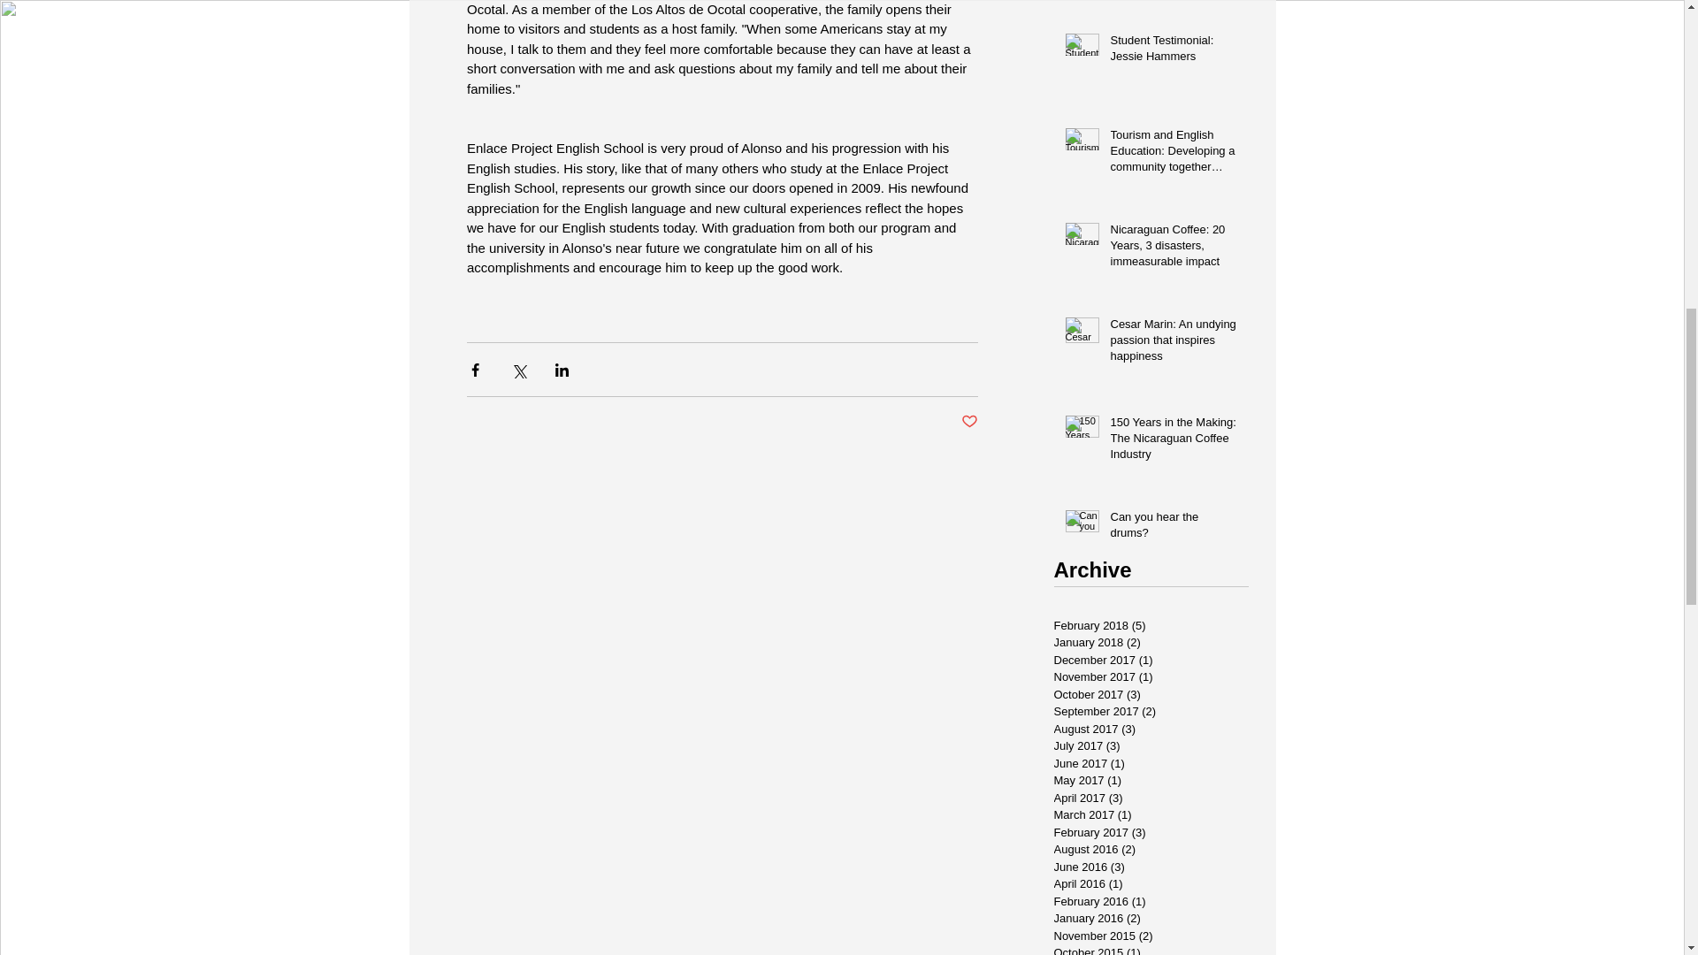 This screenshot has width=1698, height=955. Describe the element at coordinates (1174, 344) in the screenshot. I see `Cesar Marin: An undying passion that inspires happiness` at that location.